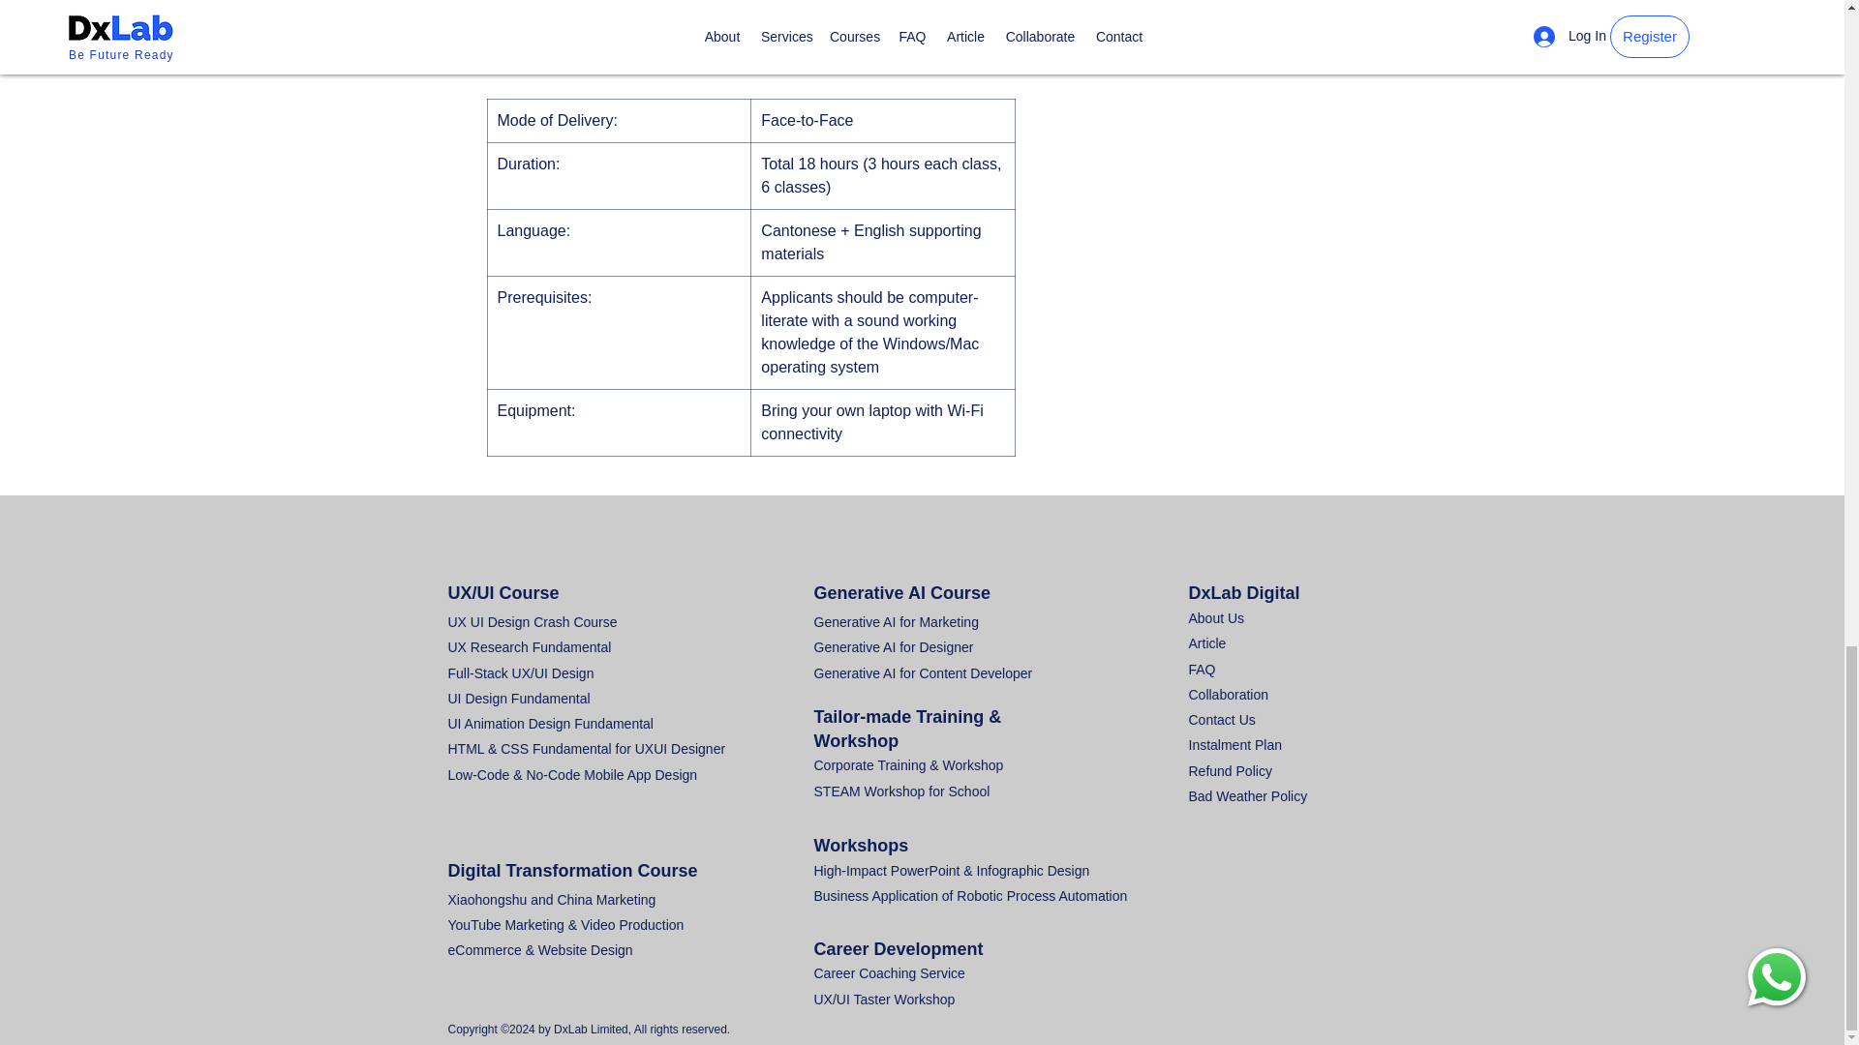  Describe the element at coordinates (533, 622) in the screenshot. I see `UX UI Design Crash Course` at that location.